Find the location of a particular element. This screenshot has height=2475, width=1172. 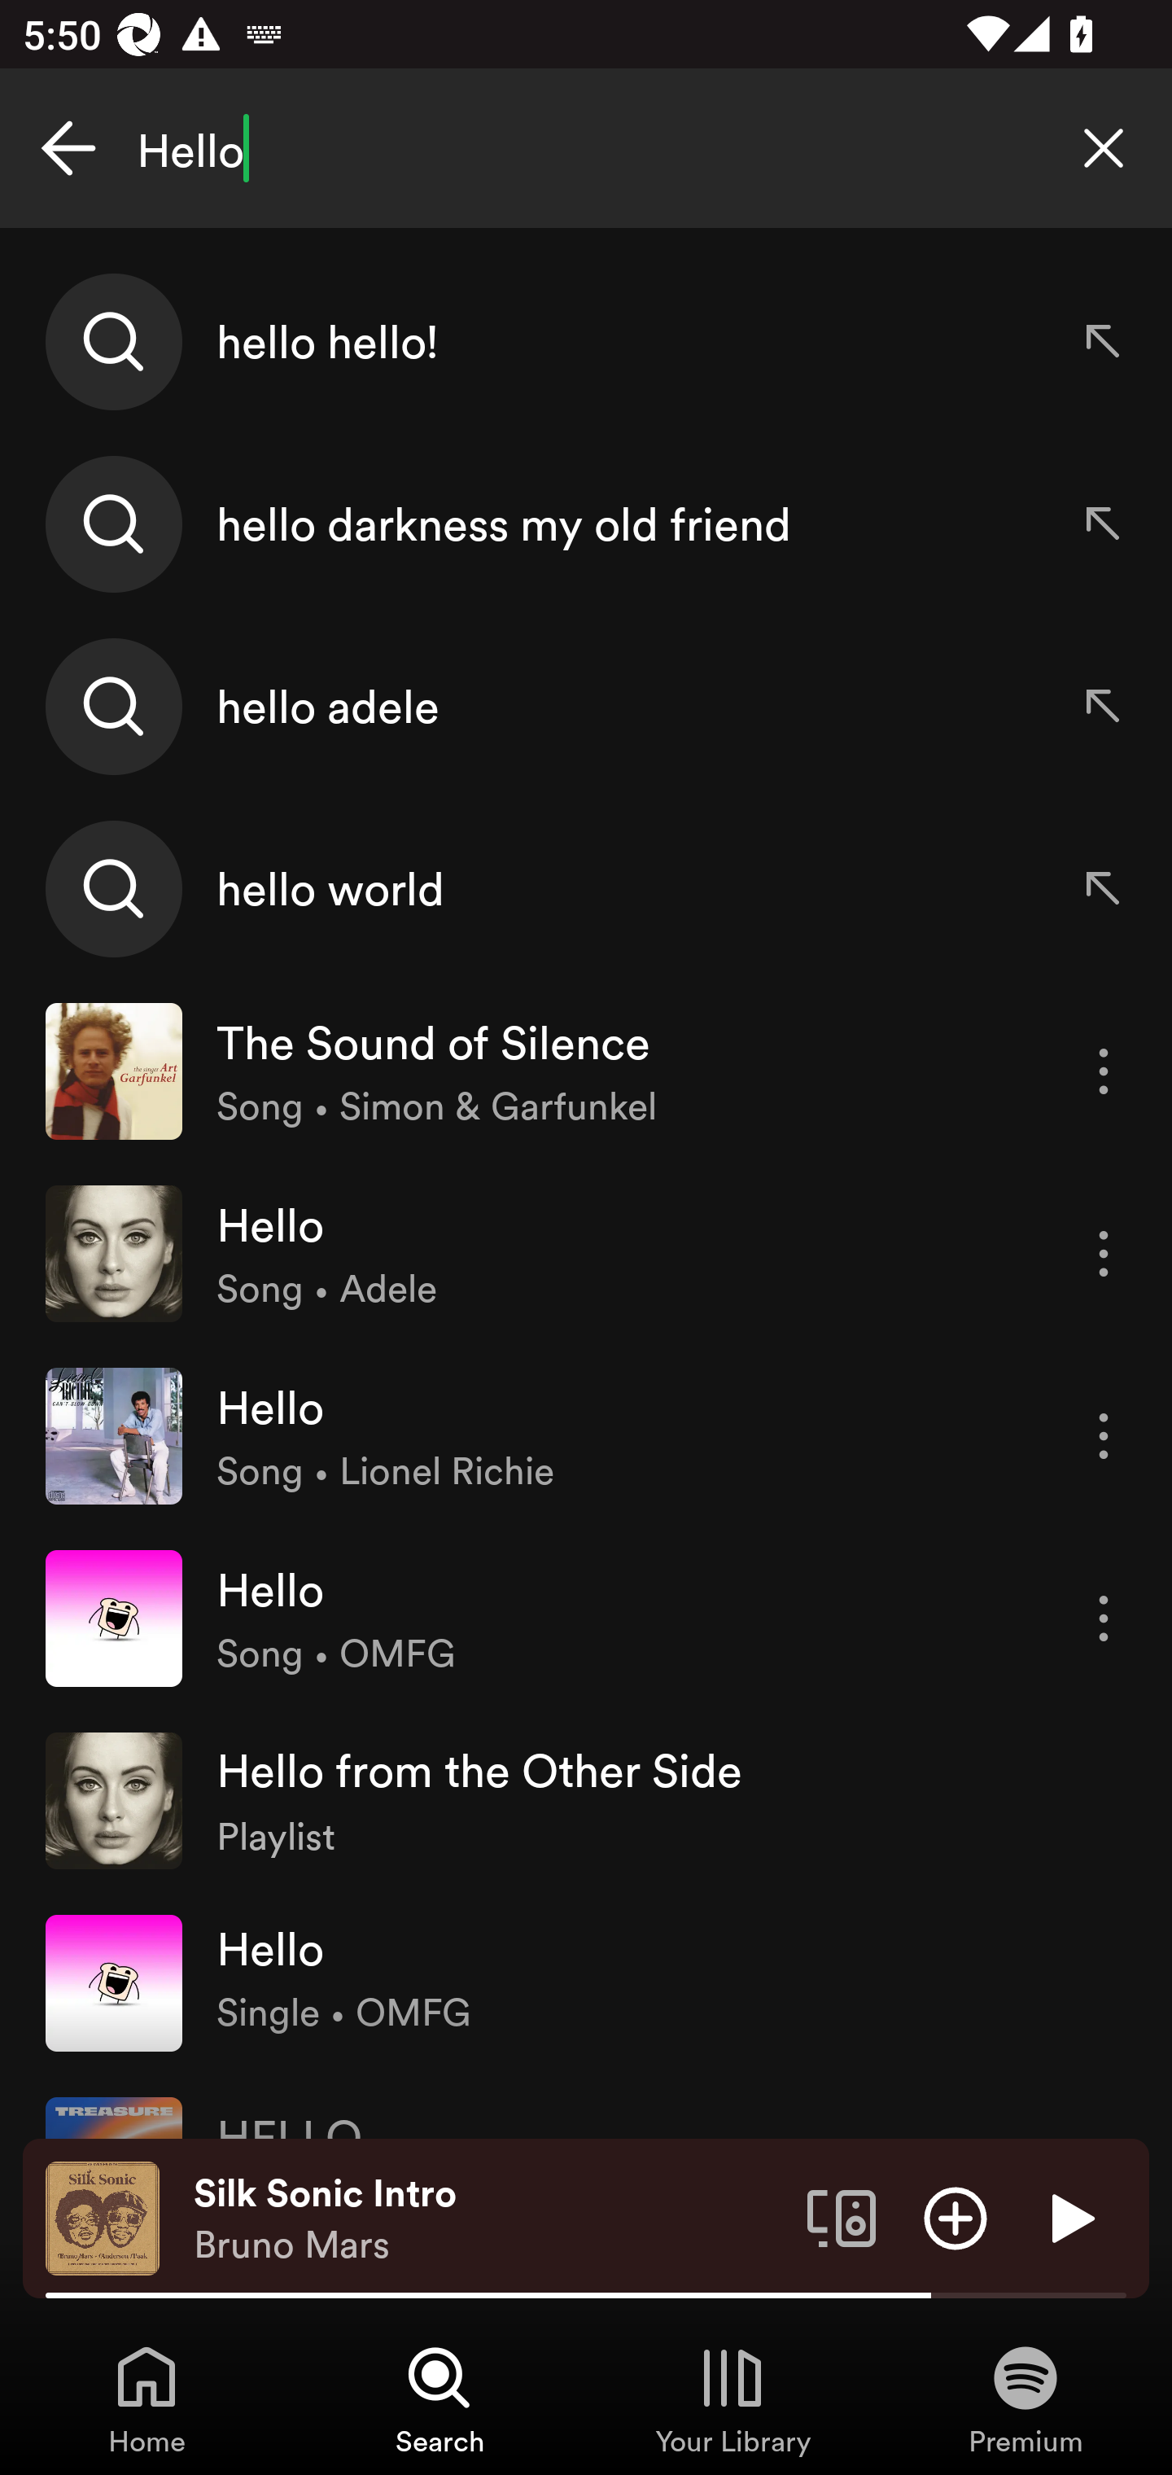

Add item is located at coordinates (956, 2217).